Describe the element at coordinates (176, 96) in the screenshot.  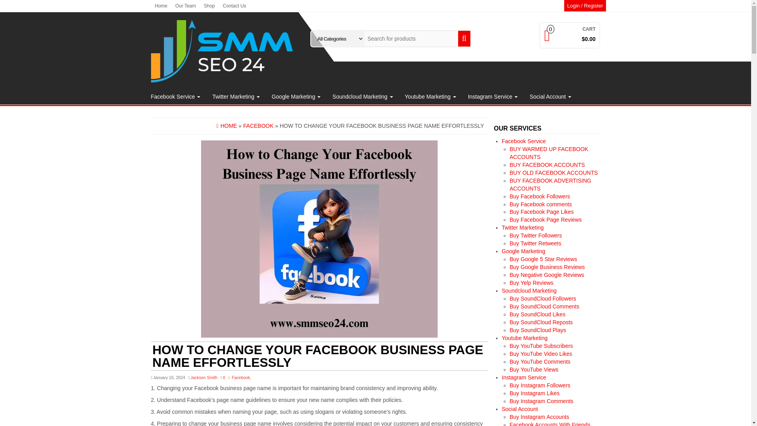
I see `Facebook Service` at that location.